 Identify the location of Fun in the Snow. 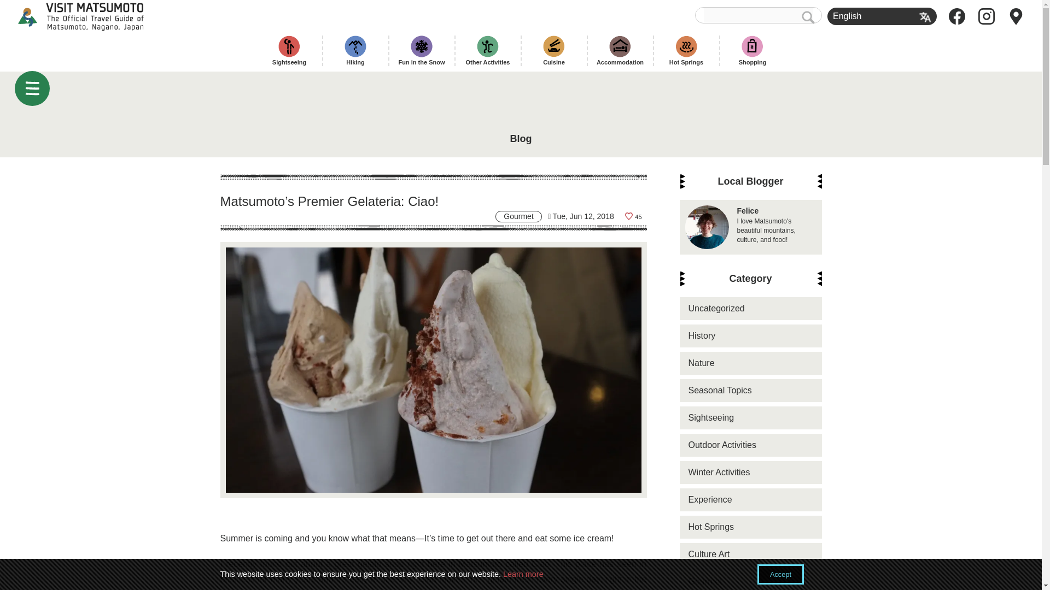
(422, 50).